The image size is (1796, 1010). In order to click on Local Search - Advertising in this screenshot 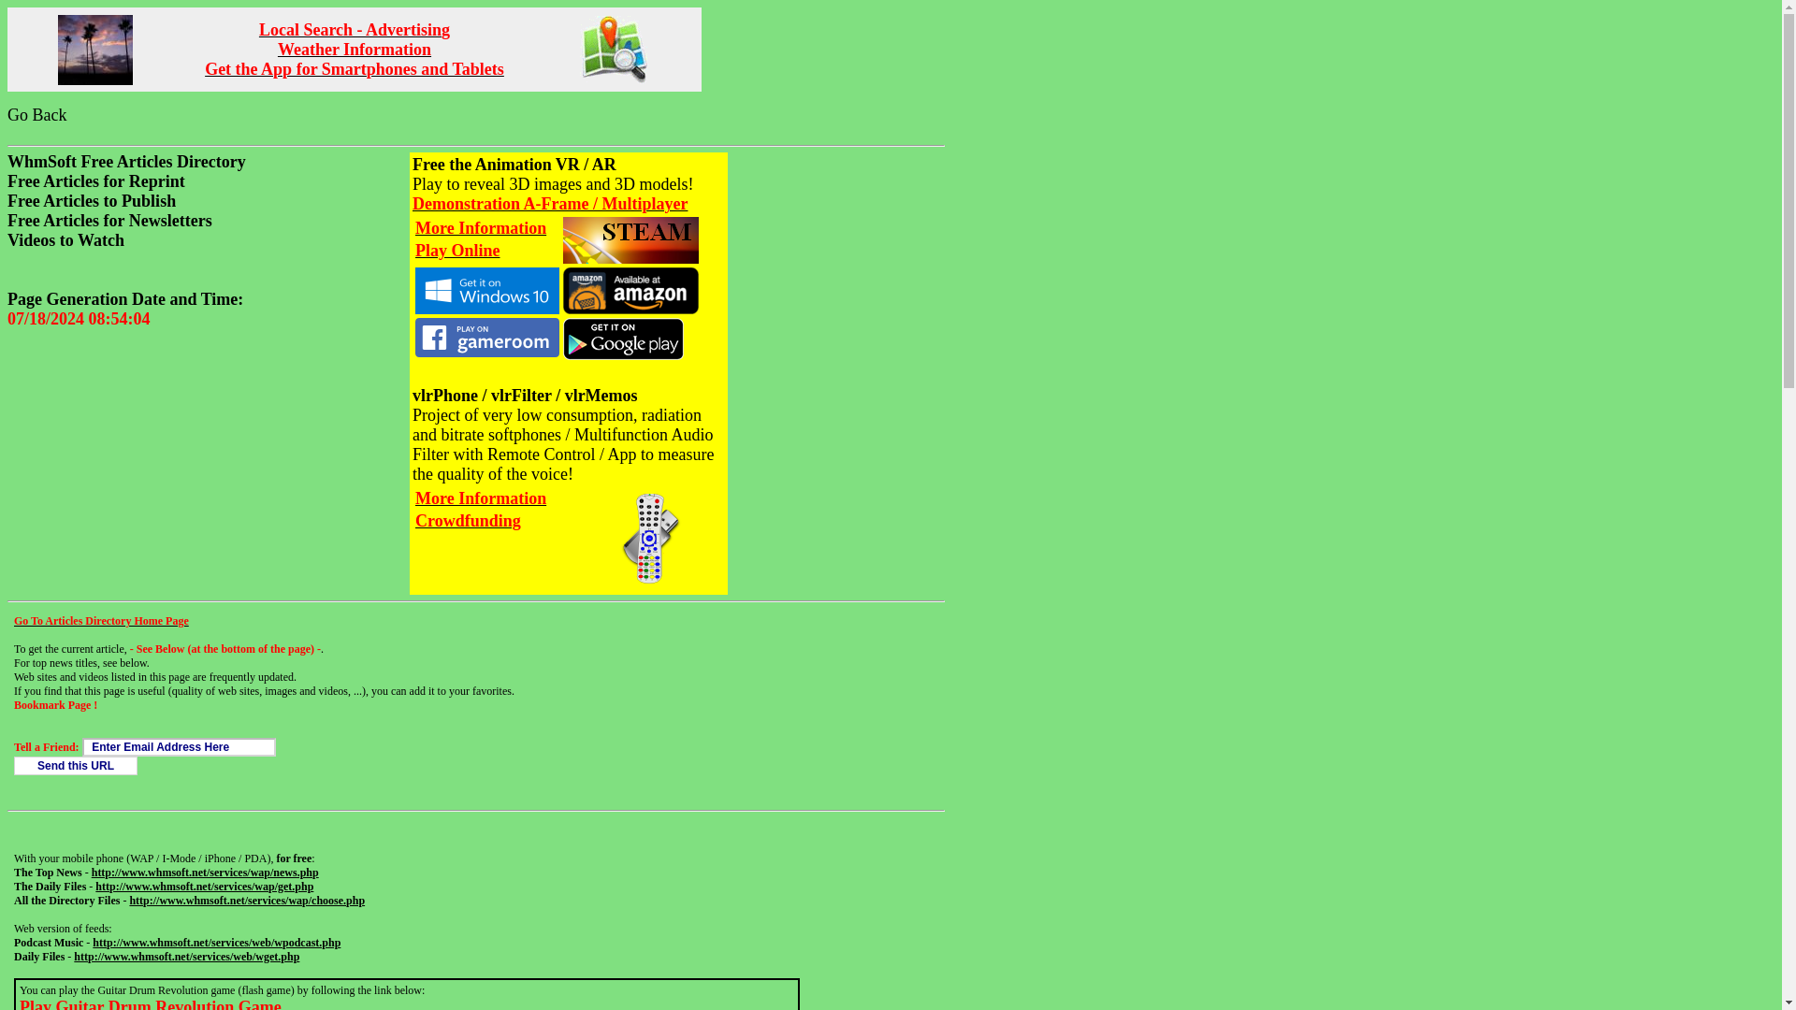, I will do `click(354, 30)`.